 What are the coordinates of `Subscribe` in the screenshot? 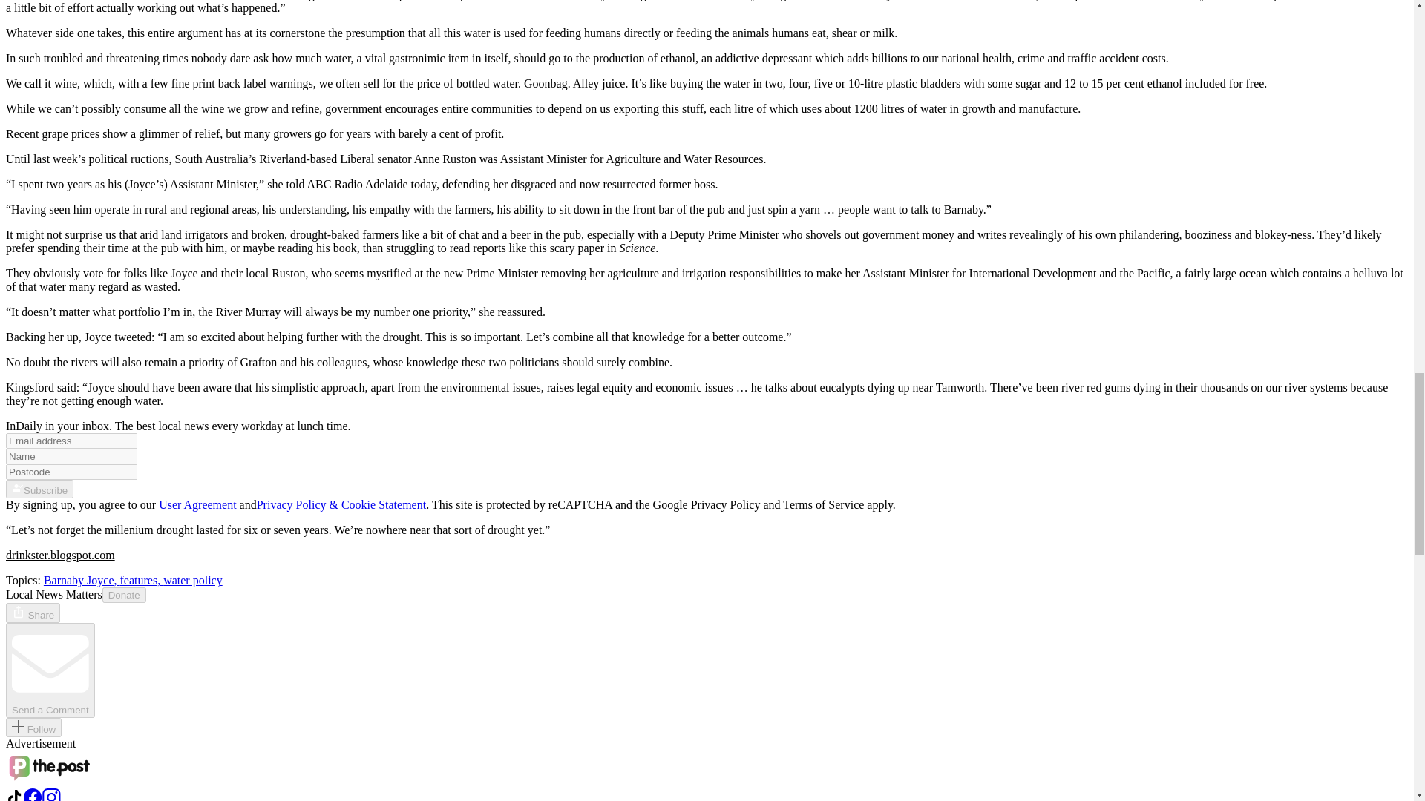 It's located at (39, 488).